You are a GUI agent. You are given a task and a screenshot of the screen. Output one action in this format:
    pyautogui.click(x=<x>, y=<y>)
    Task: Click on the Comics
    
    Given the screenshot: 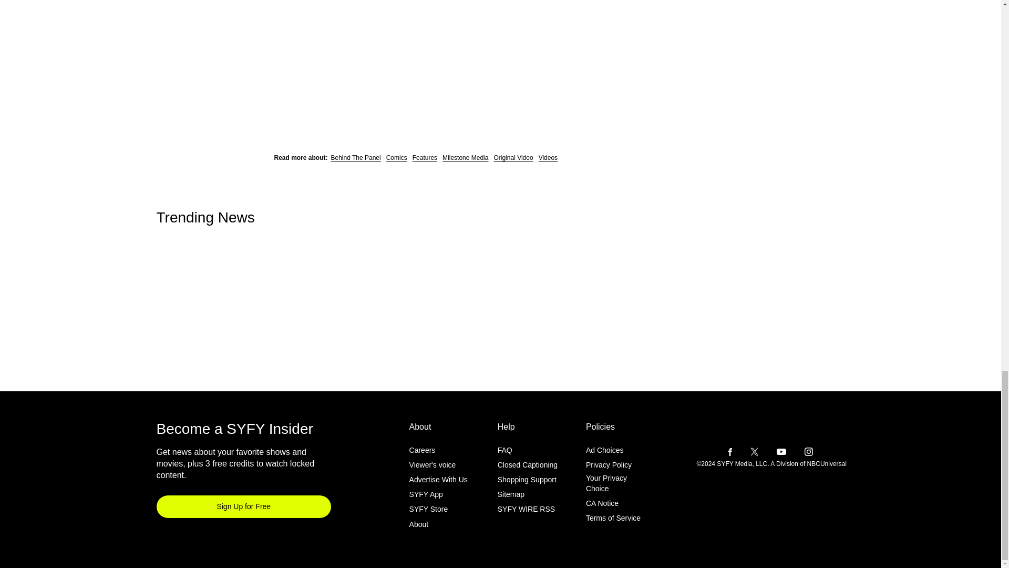 What is the action you would take?
    pyautogui.click(x=397, y=157)
    